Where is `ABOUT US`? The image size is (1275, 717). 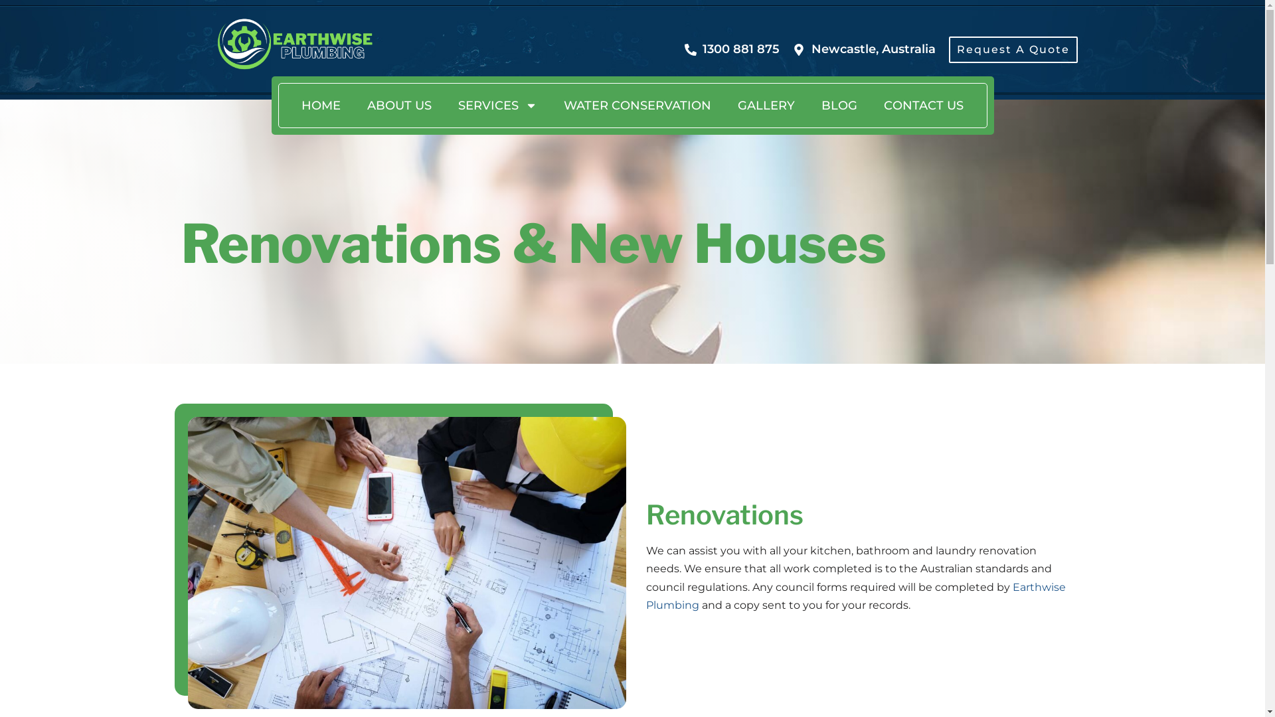
ABOUT US is located at coordinates (400, 106).